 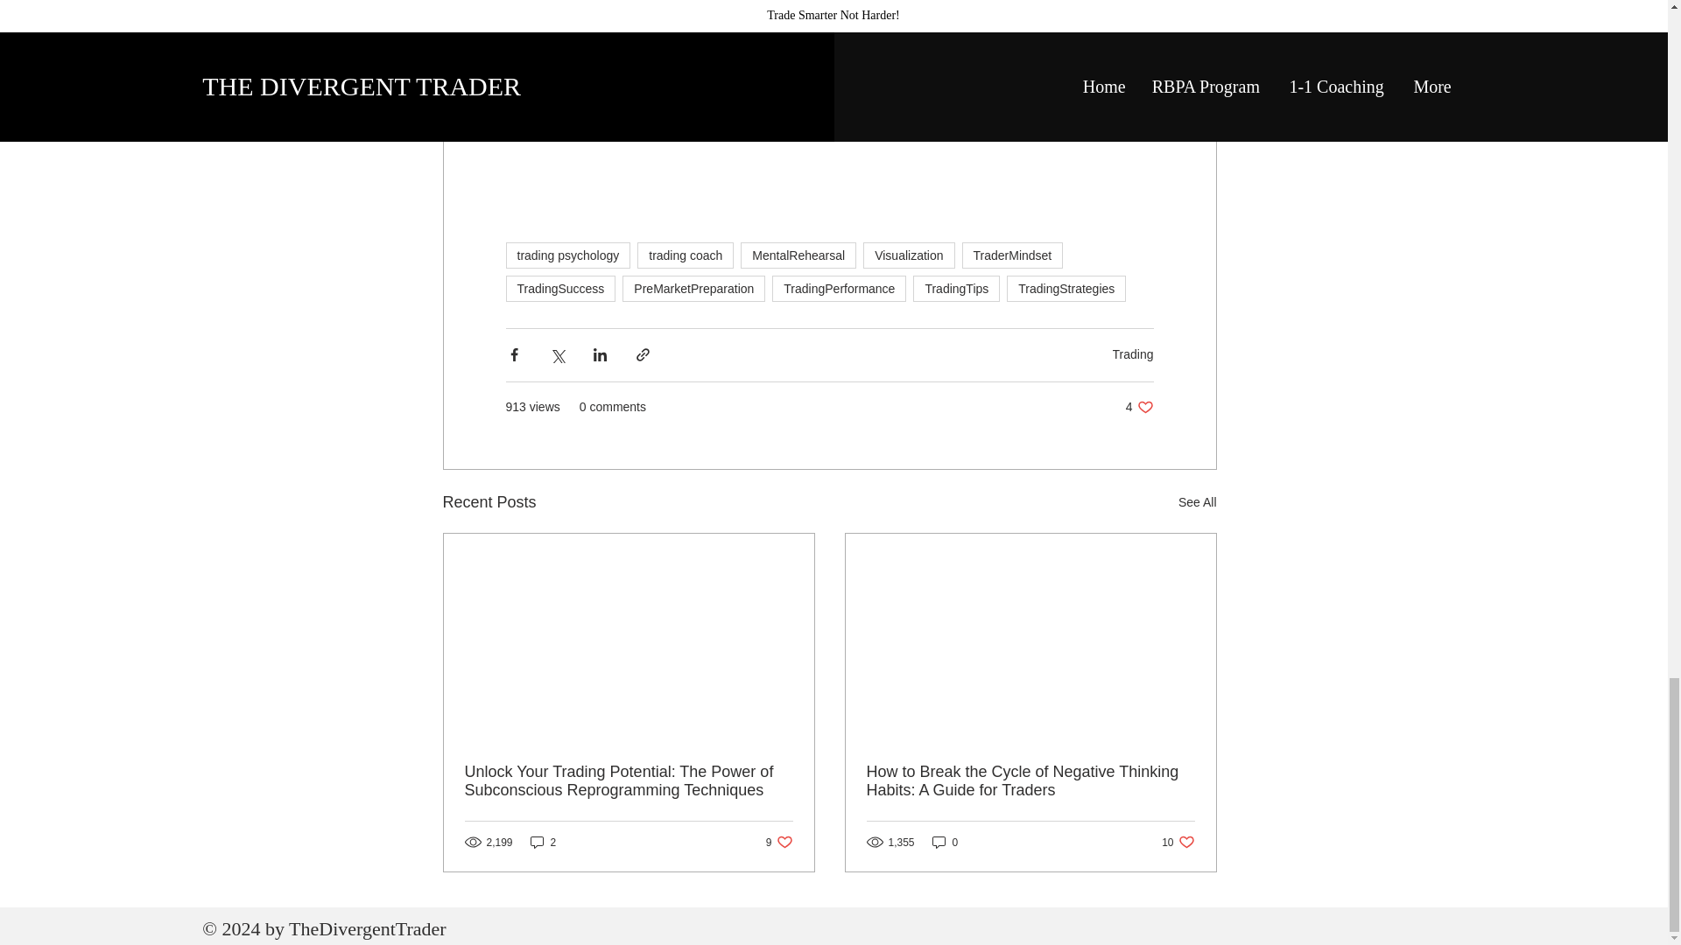 I want to click on 0, so click(x=946, y=842).